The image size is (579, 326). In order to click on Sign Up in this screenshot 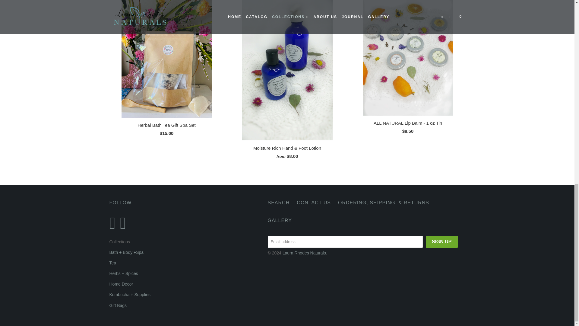, I will do `click(441, 241)`.